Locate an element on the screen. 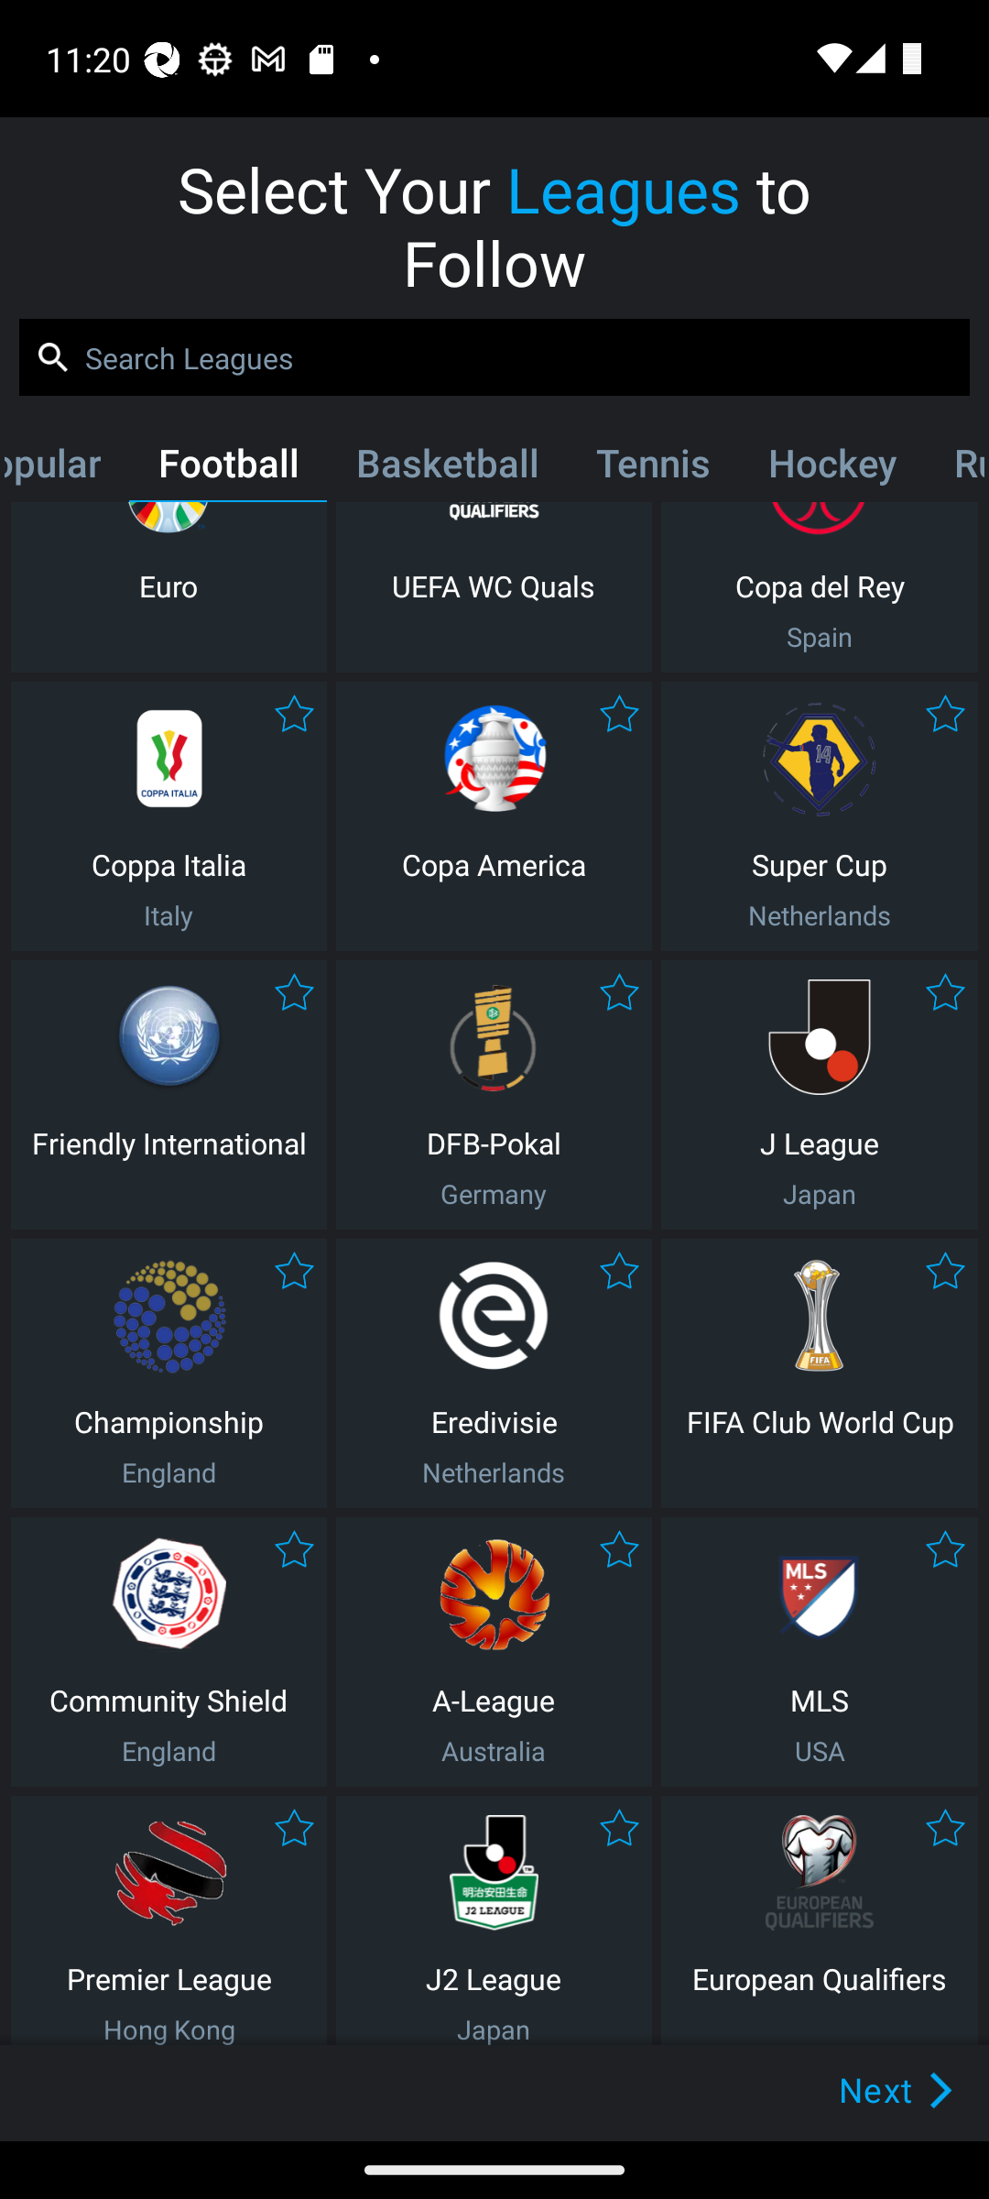 The width and height of the screenshot is (989, 2199). UEFA WC Quals is located at coordinates (494, 586).